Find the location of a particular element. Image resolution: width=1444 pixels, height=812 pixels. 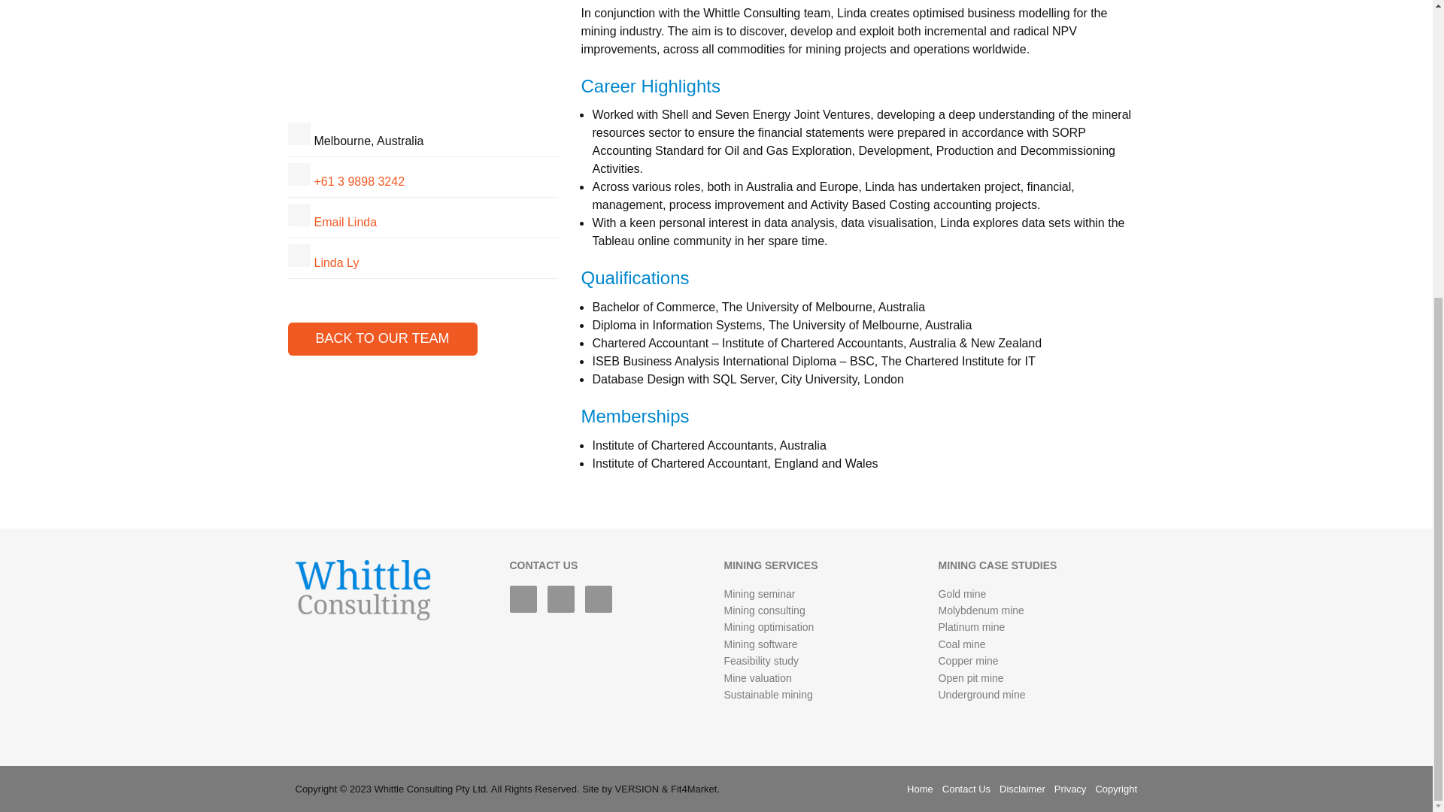

Email Linda is located at coordinates (346, 222).